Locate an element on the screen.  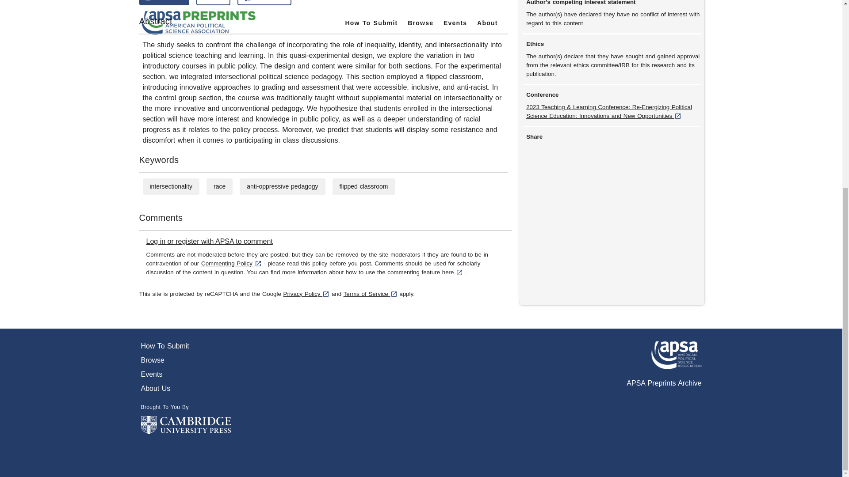
Cite is located at coordinates (213, 3).